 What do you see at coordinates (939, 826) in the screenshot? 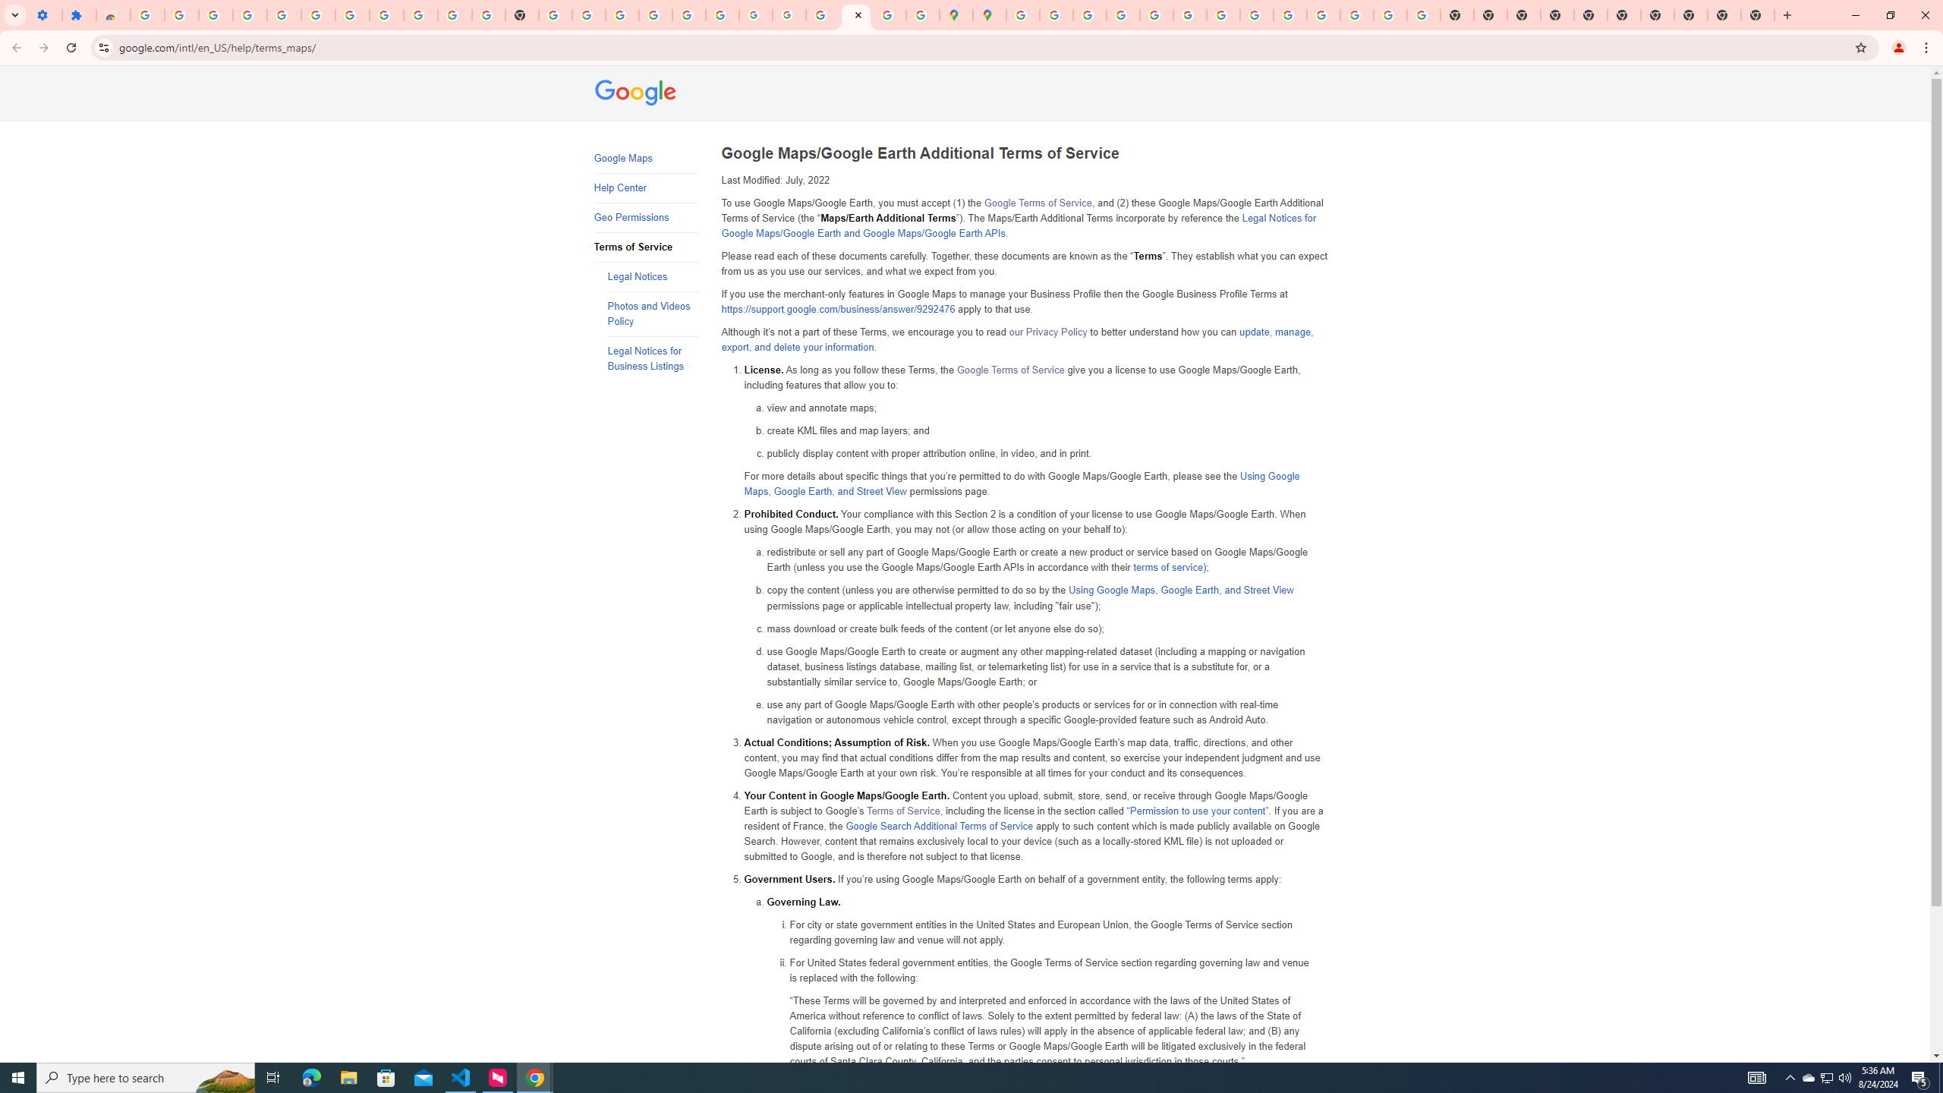
I see `Google Search Additional Terms of Service` at bounding box center [939, 826].